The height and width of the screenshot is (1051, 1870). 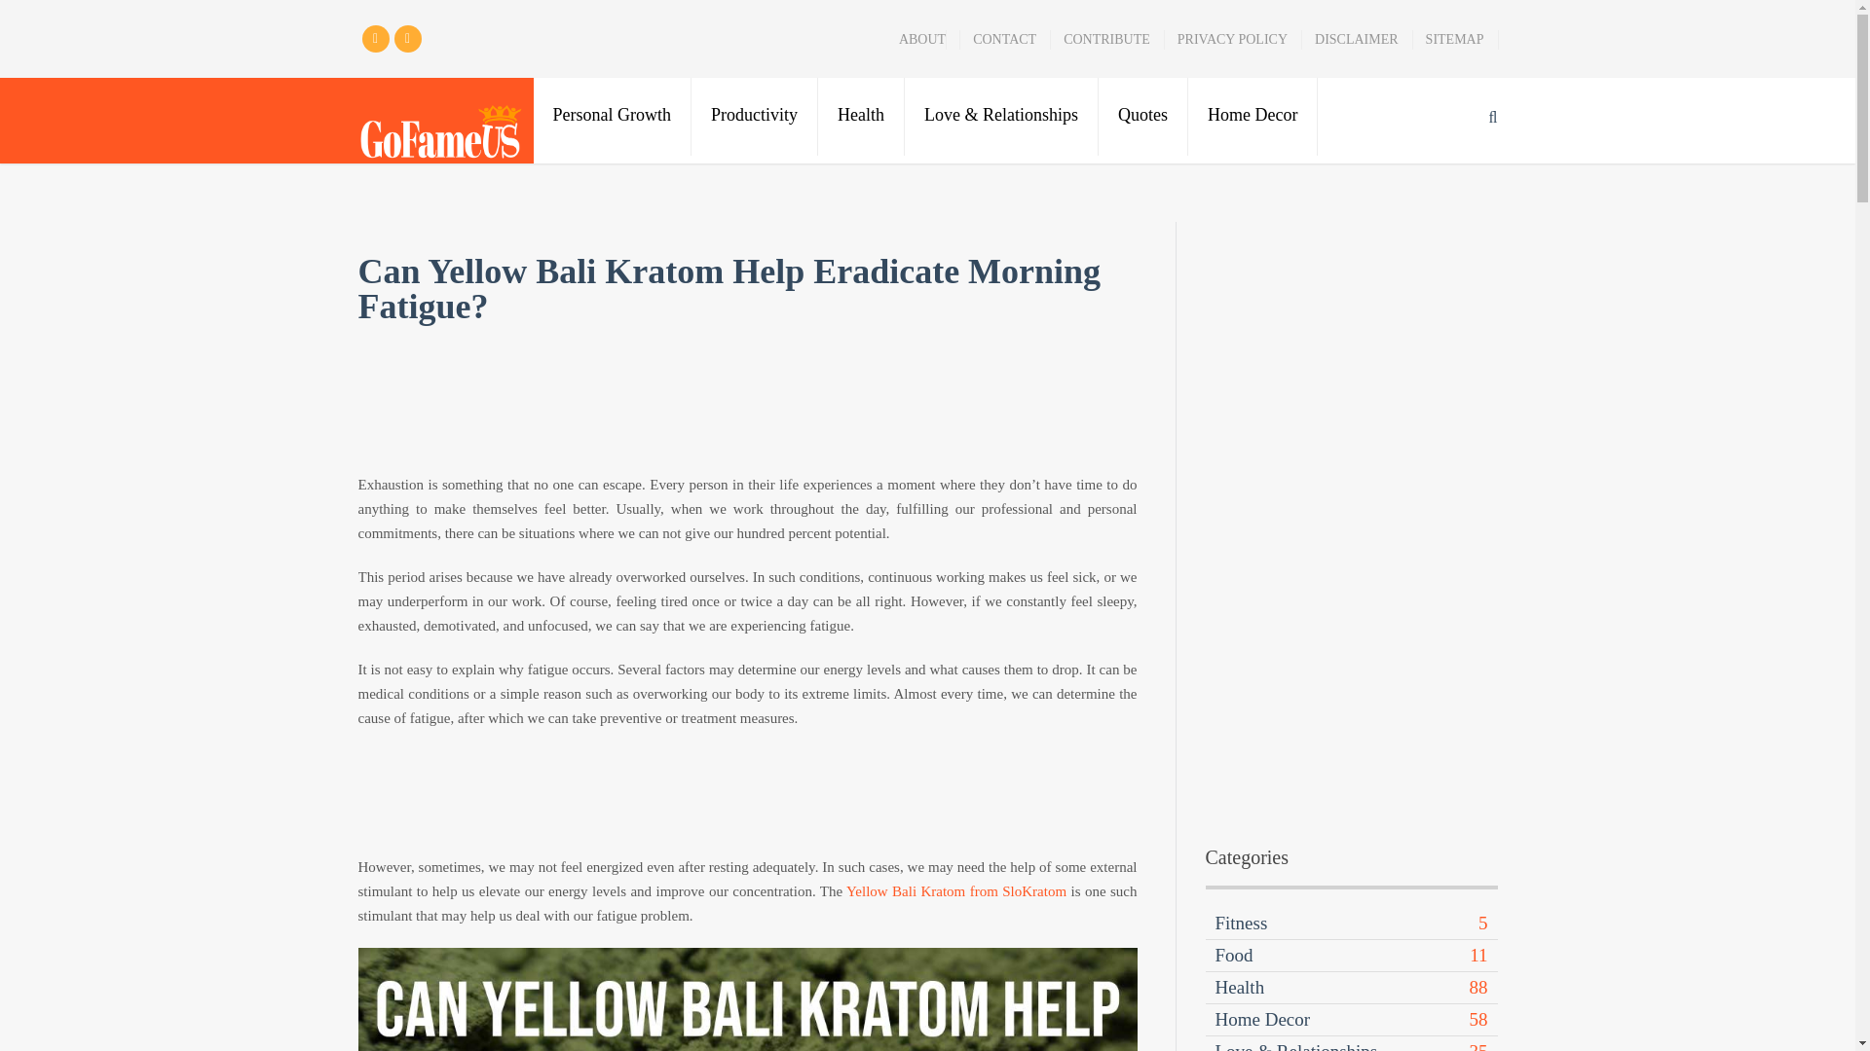 What do you see at coordinates (748, 999) in the screenshot?
I see `Can Yellow Bali Kratom Help Eradicate Morning Fatigue` at bounding box center [748, 999].